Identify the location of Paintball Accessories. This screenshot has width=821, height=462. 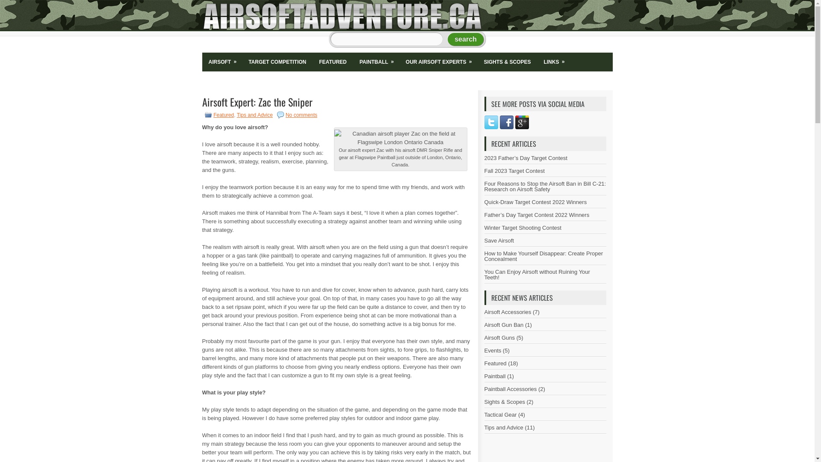
(511, 389).